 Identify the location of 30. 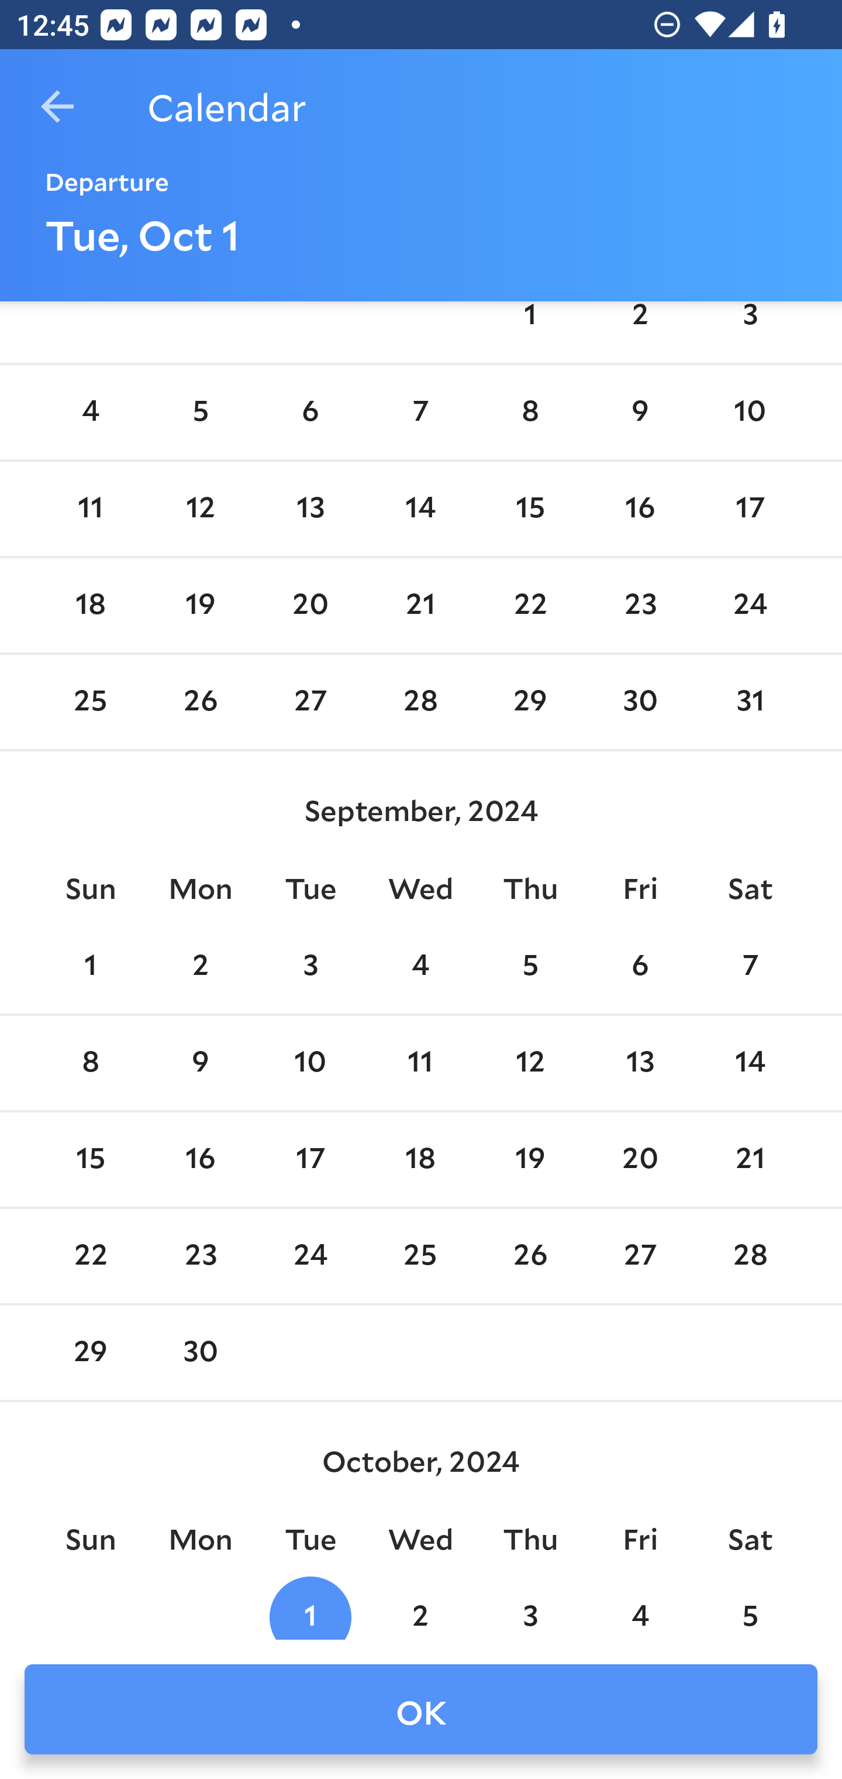
(640, 702).